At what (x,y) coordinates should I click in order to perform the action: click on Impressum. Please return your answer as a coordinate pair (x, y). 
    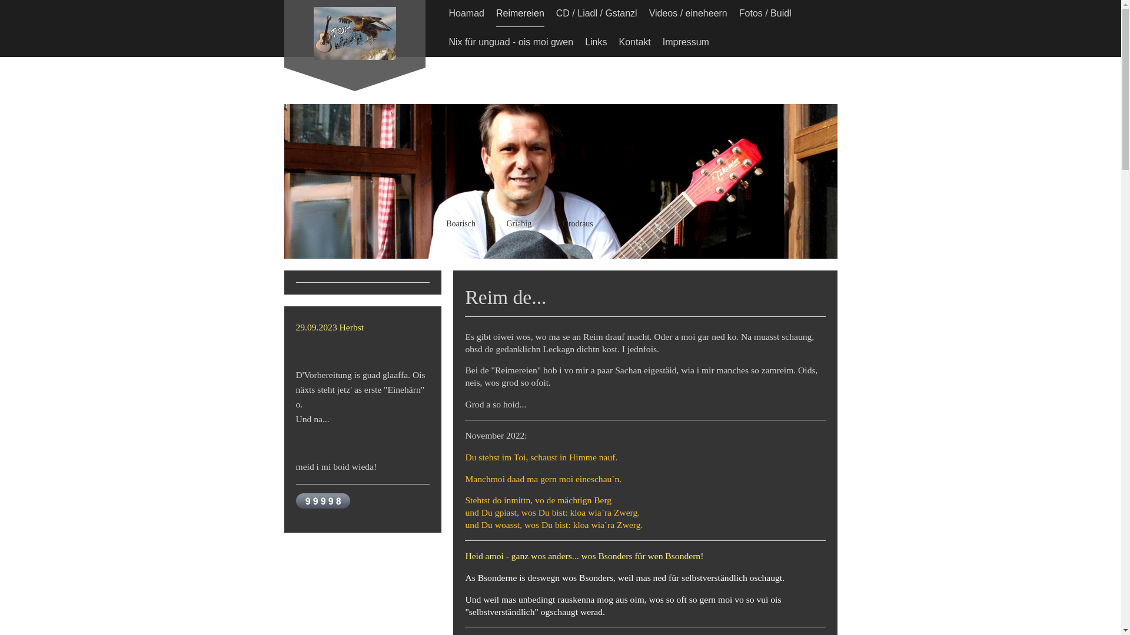
    Looking at the image, I should click on (686, 42).